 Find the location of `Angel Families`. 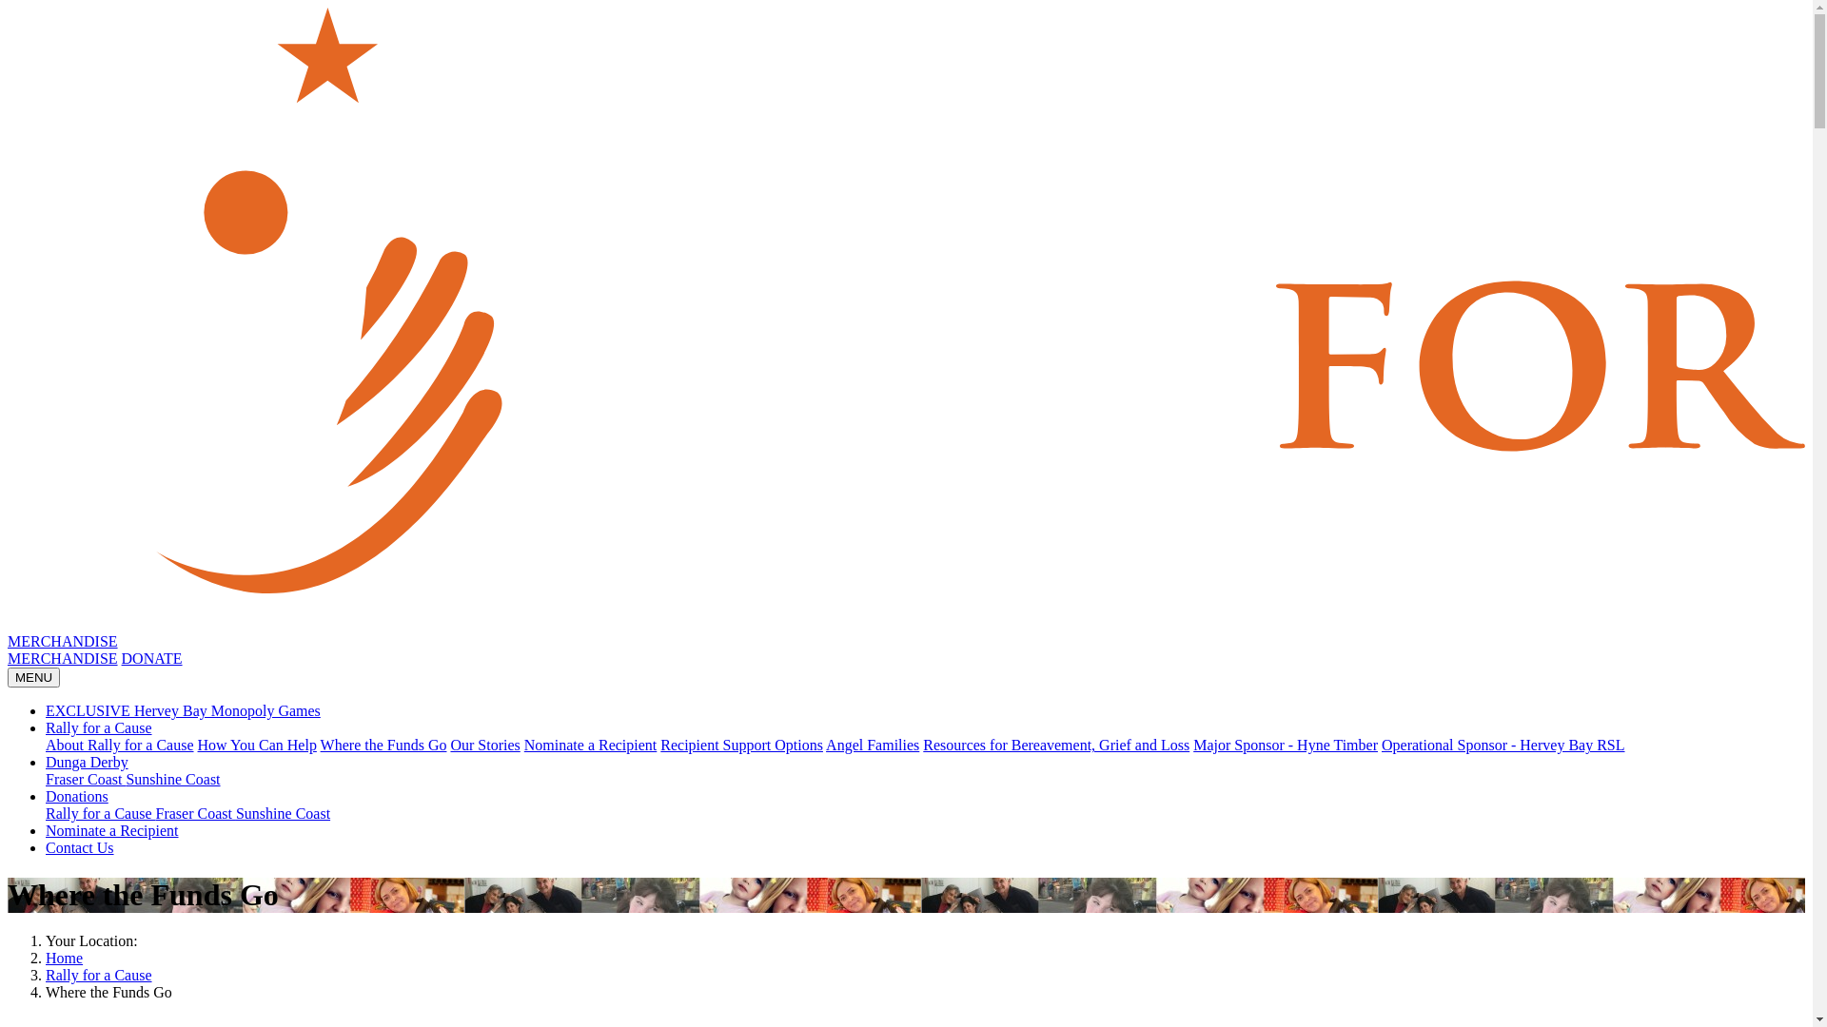

Angel Families is located at coordinates (873, 746).